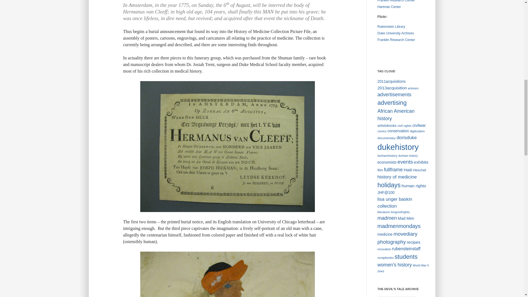 The height and width of the screenshot is (297, 528). Describe the element at coordinates (391, 81) in the screenshot. I see `2011acquisitions` at that location.